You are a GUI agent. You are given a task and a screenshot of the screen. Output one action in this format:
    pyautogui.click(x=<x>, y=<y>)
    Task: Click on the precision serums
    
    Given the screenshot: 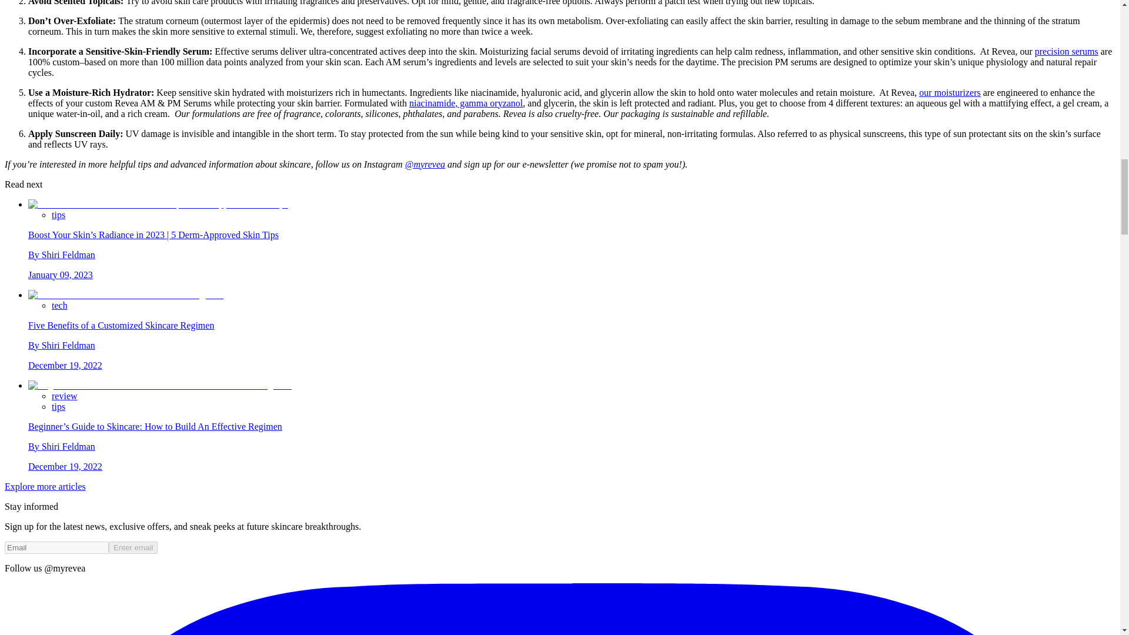 What is the action you would take?
    pyautogui.click(x=1067, y=51)
    